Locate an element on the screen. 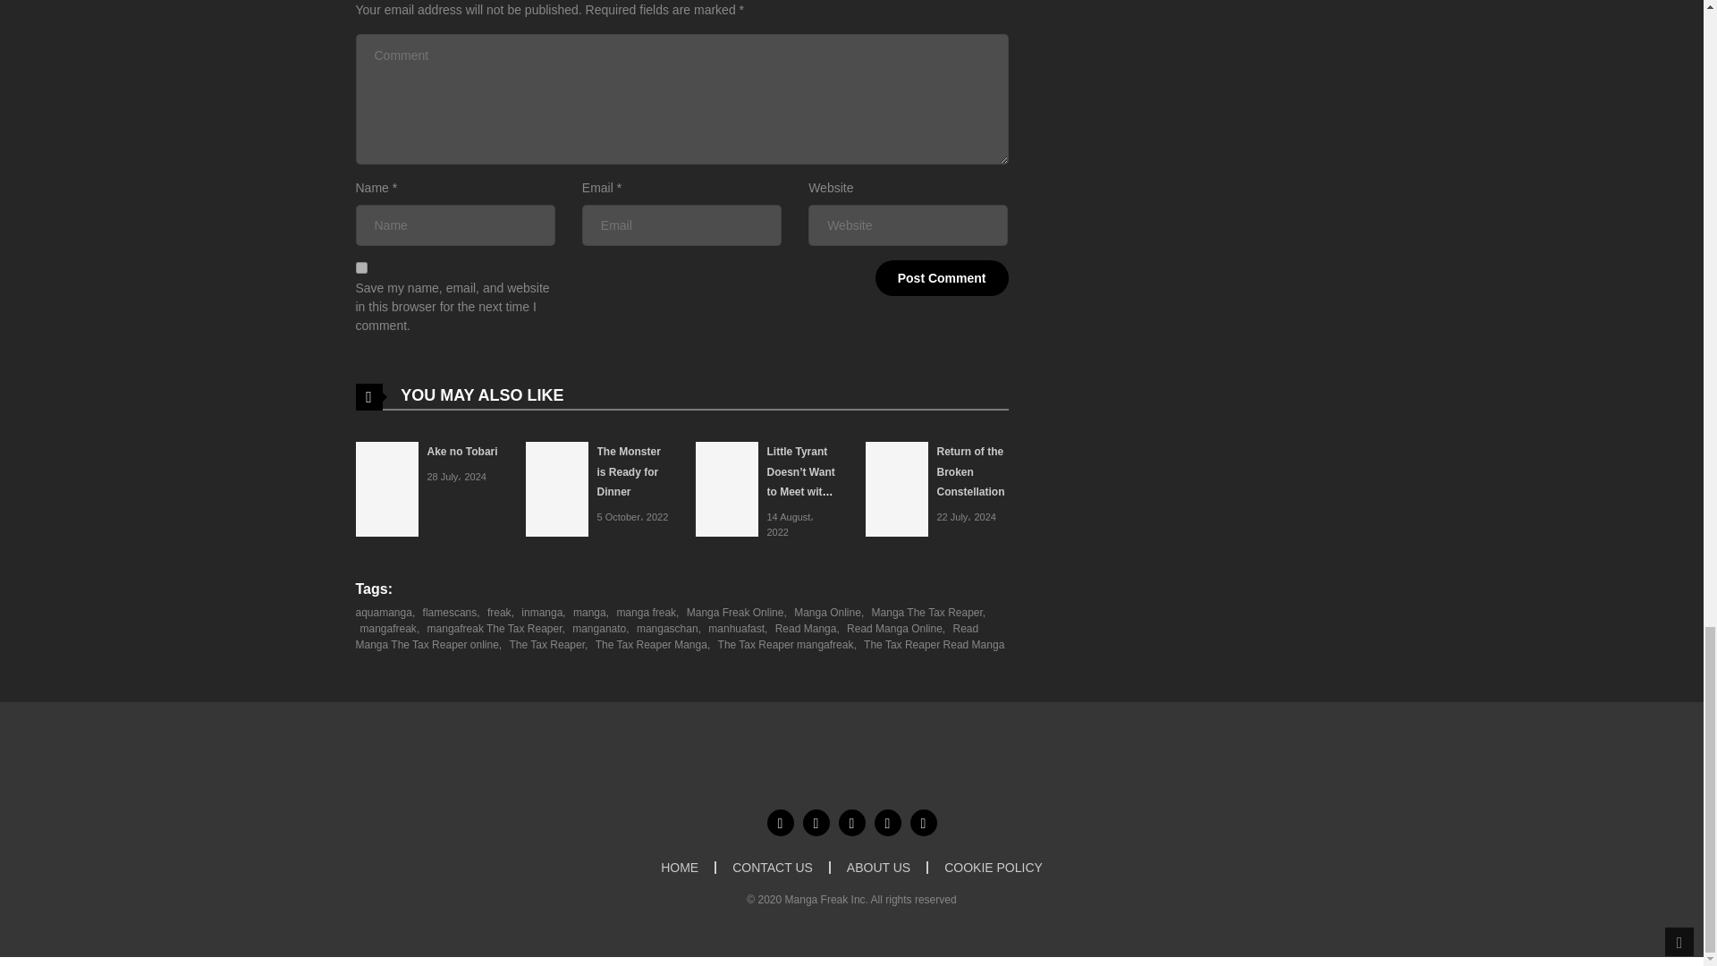  Ake no Tobari is located at coordinates (462, 451).